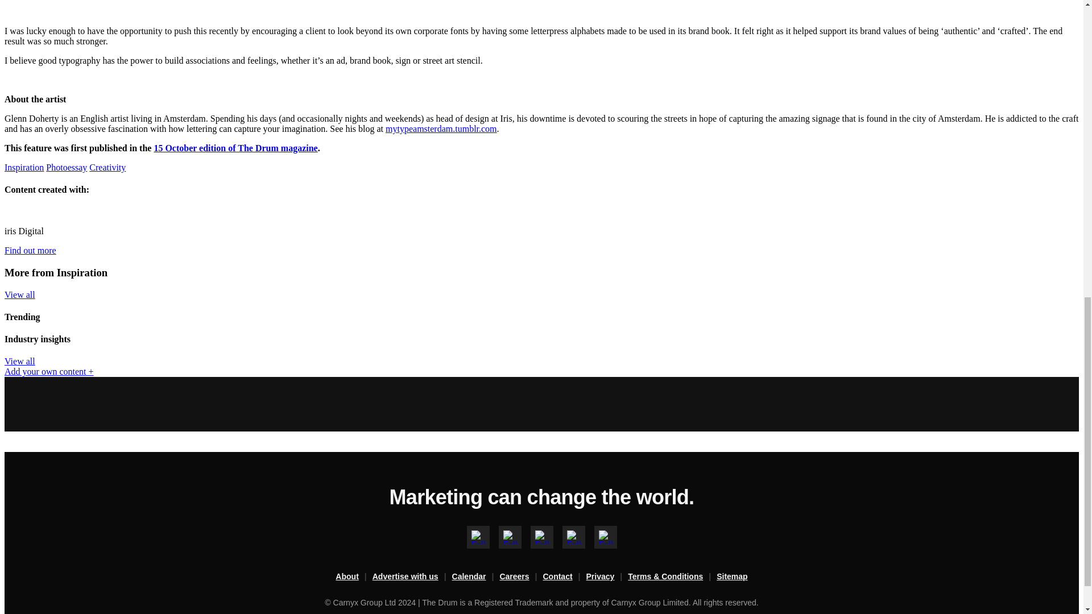  I want to click on Find out more, so click(361, 376).